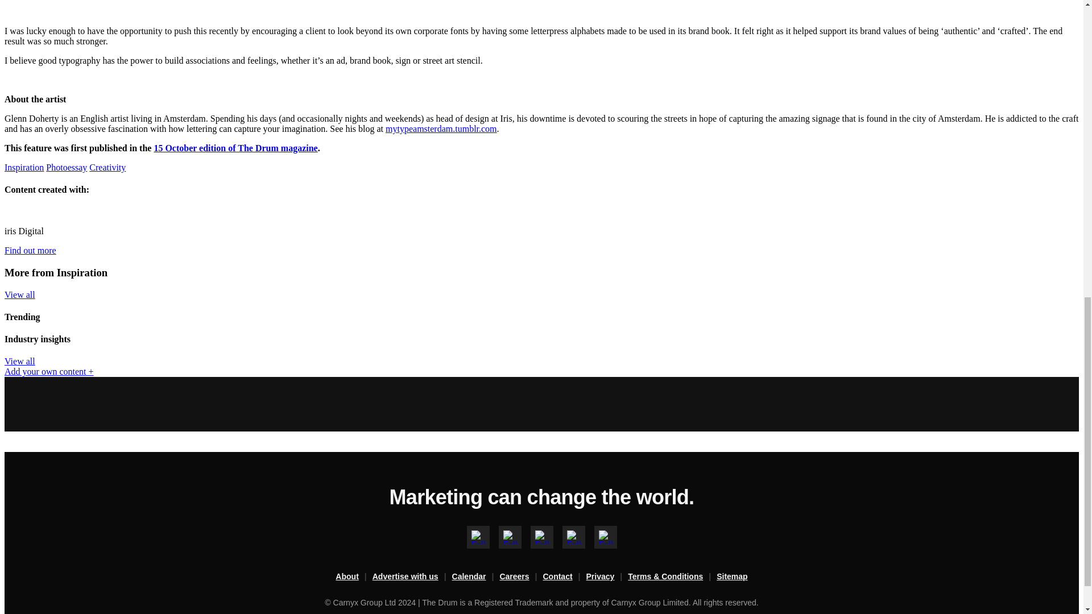  I want to click on Find out more, so click(361, 376).